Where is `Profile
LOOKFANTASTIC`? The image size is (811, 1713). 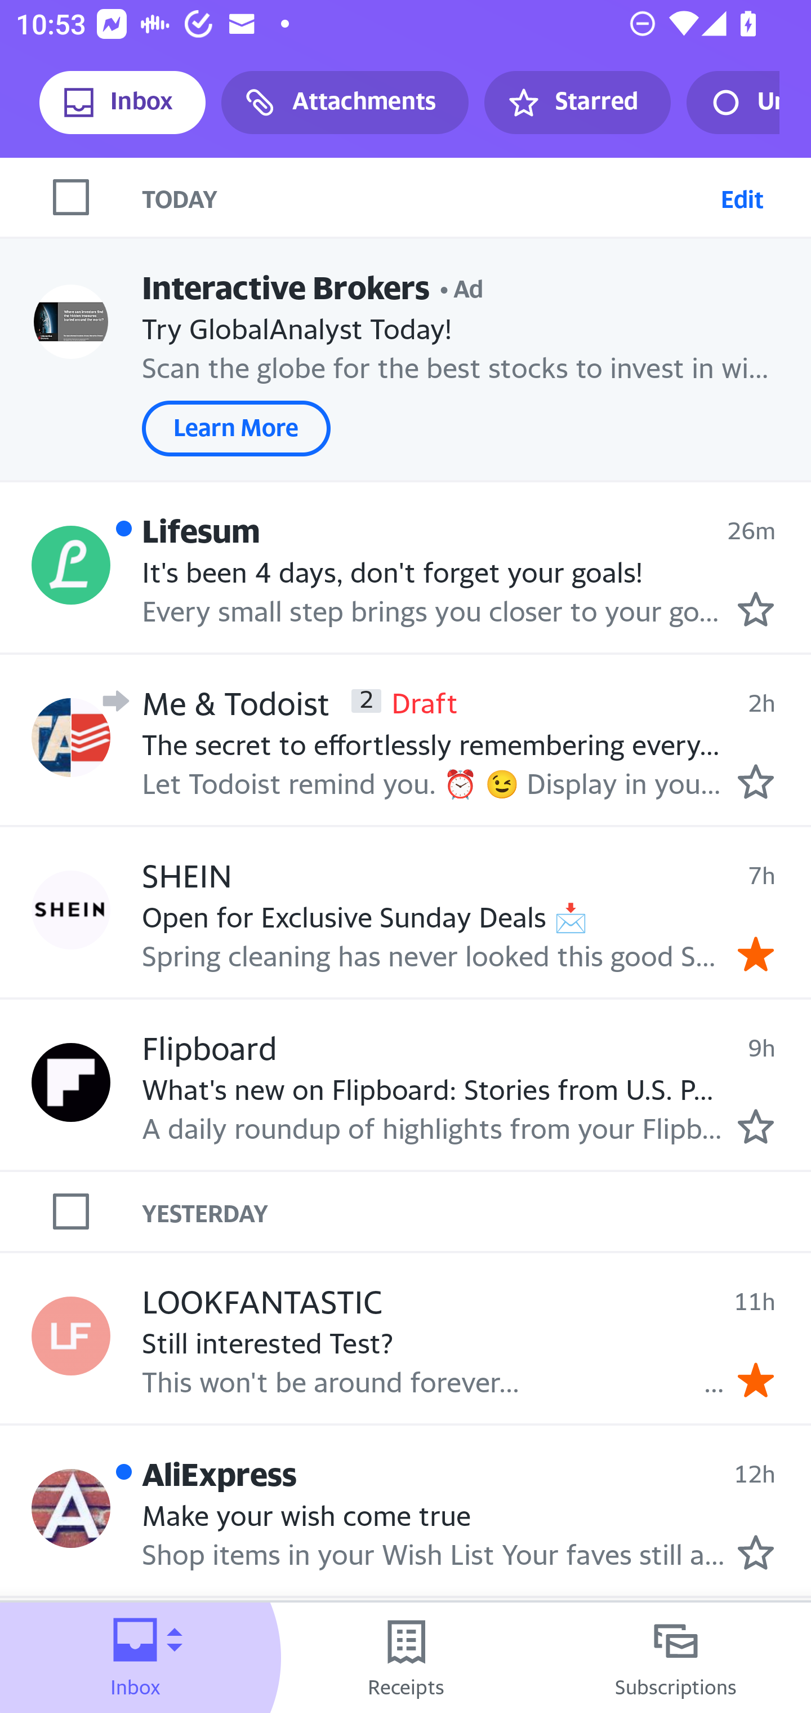 Profile
LOOKFANTASTIC is located at coordinates (71, 1336).